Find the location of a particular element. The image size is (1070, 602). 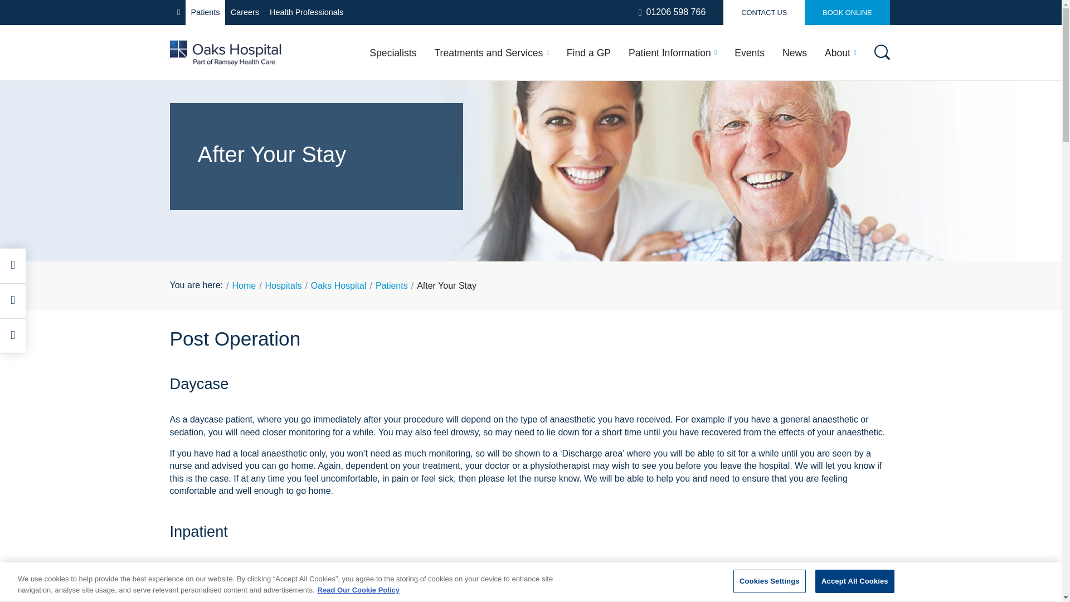

CT is located at coordinates (747, 173).